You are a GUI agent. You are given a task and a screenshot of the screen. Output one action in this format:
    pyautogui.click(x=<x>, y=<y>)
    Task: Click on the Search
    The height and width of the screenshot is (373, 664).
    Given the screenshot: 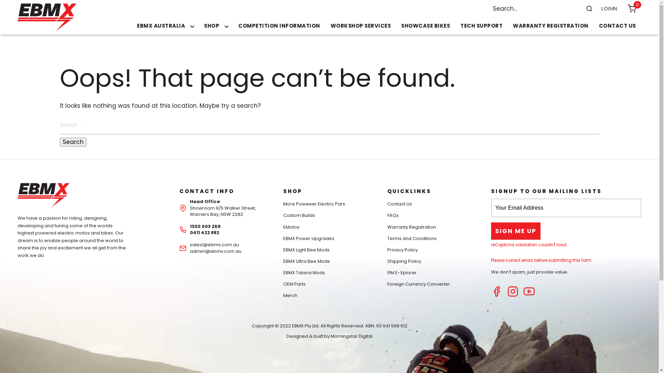 What is the action you would take?
    pyautogui.click(x=589, y=9)
    